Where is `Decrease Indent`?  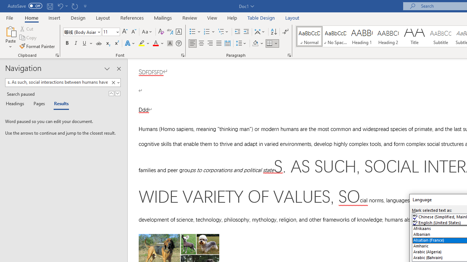 Decrease Indent is located at coordinates (237, 32).